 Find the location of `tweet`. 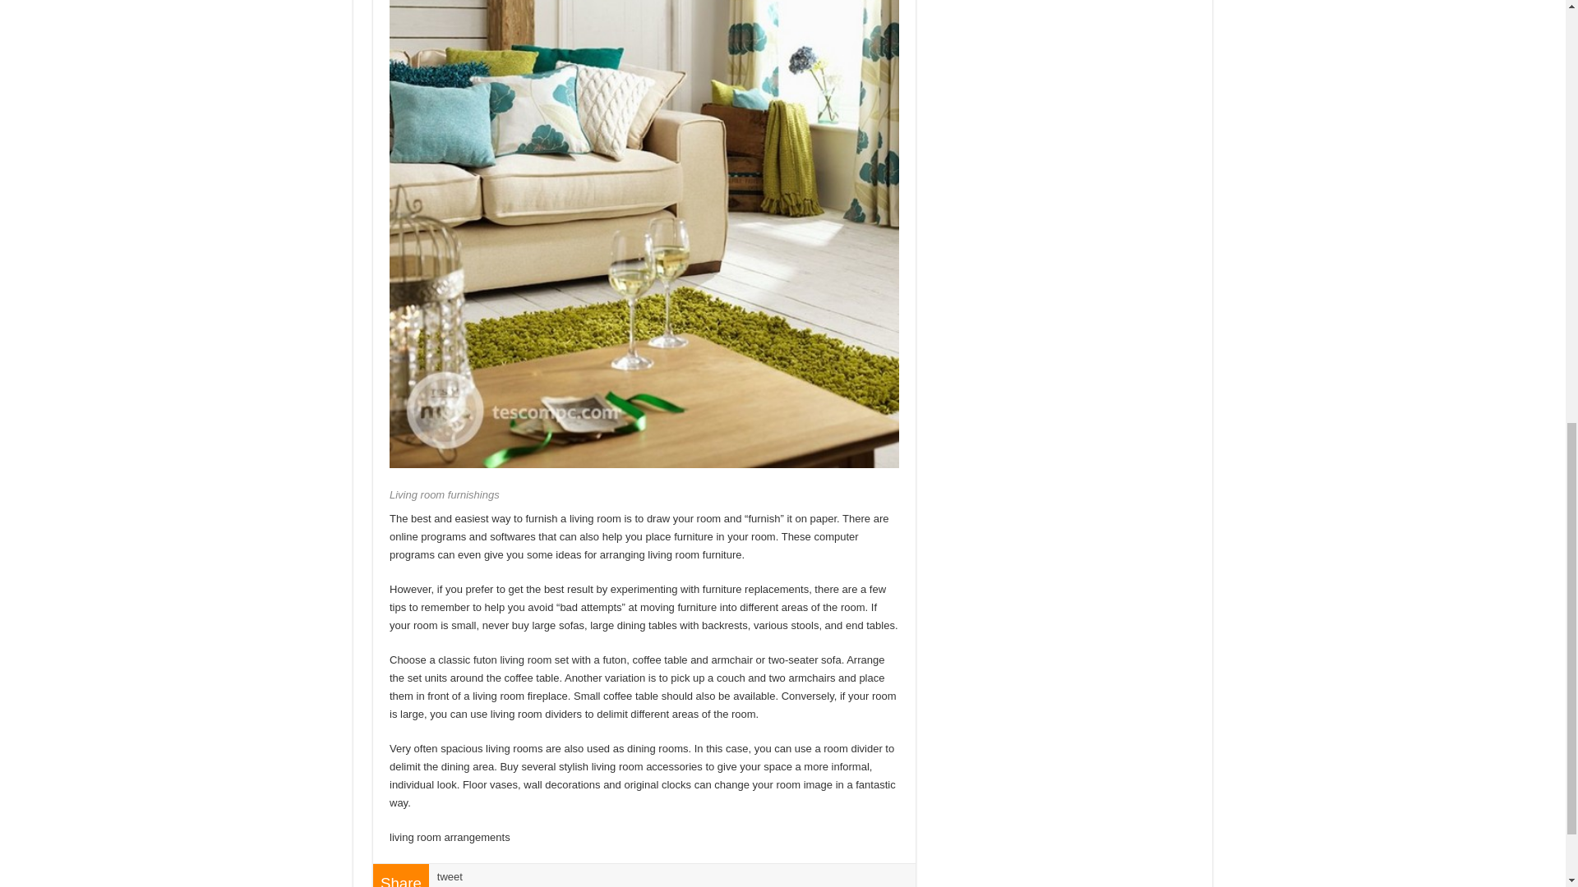

tweet is located at coordinates (449, 876).